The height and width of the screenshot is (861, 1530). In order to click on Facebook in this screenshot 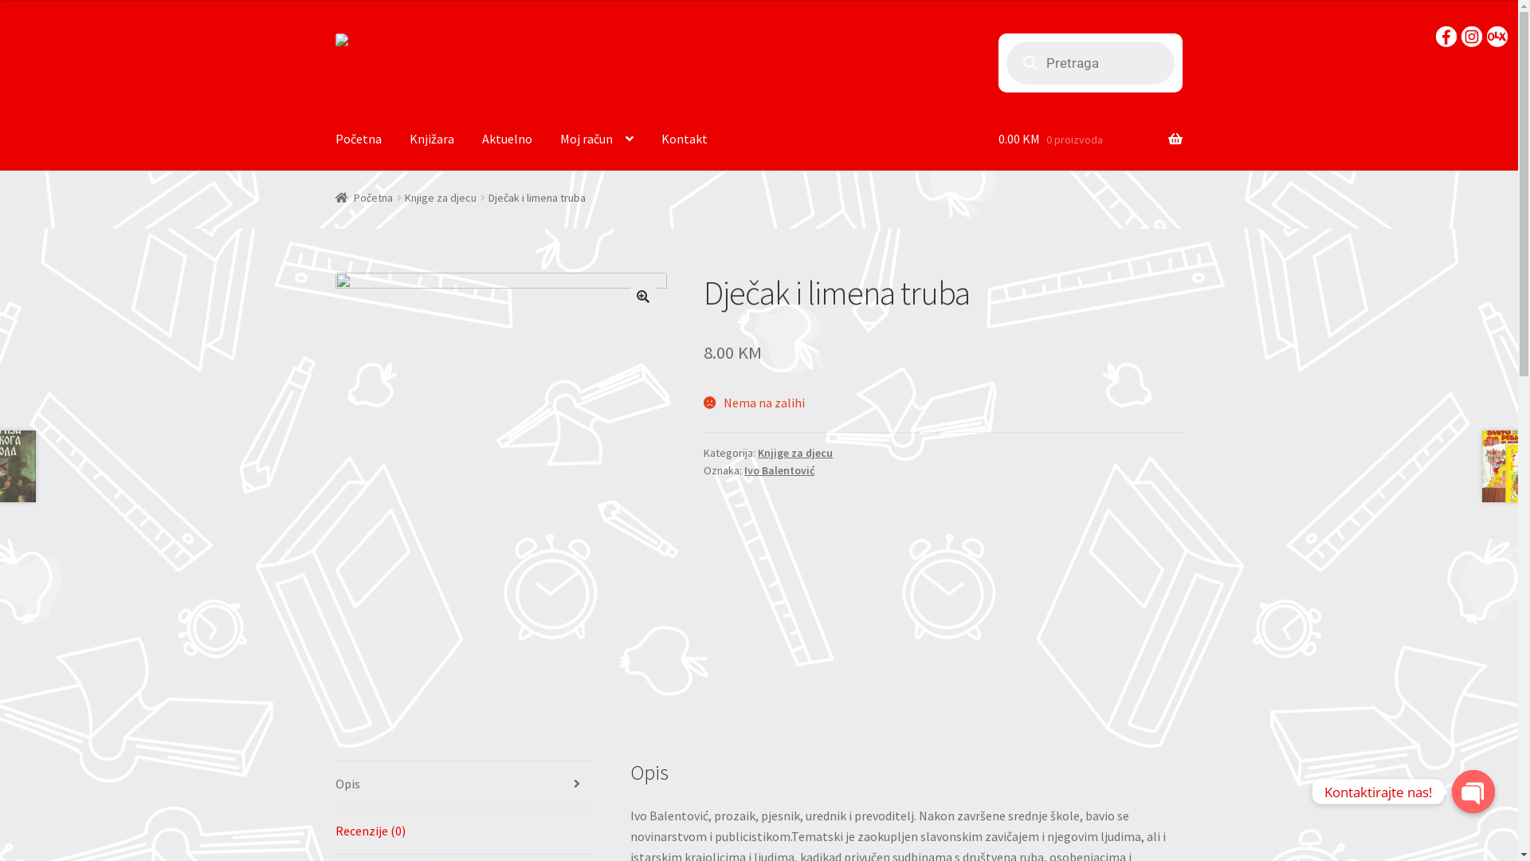, I will do `click(1446, 37)`.